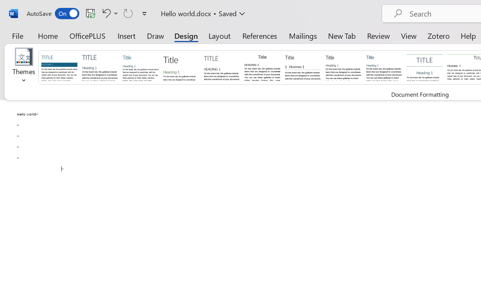 This screenshot has height=301, width=481. Describe the element at coordinates (53, 14) in the screenshot. I see `AutoSave` at that location.